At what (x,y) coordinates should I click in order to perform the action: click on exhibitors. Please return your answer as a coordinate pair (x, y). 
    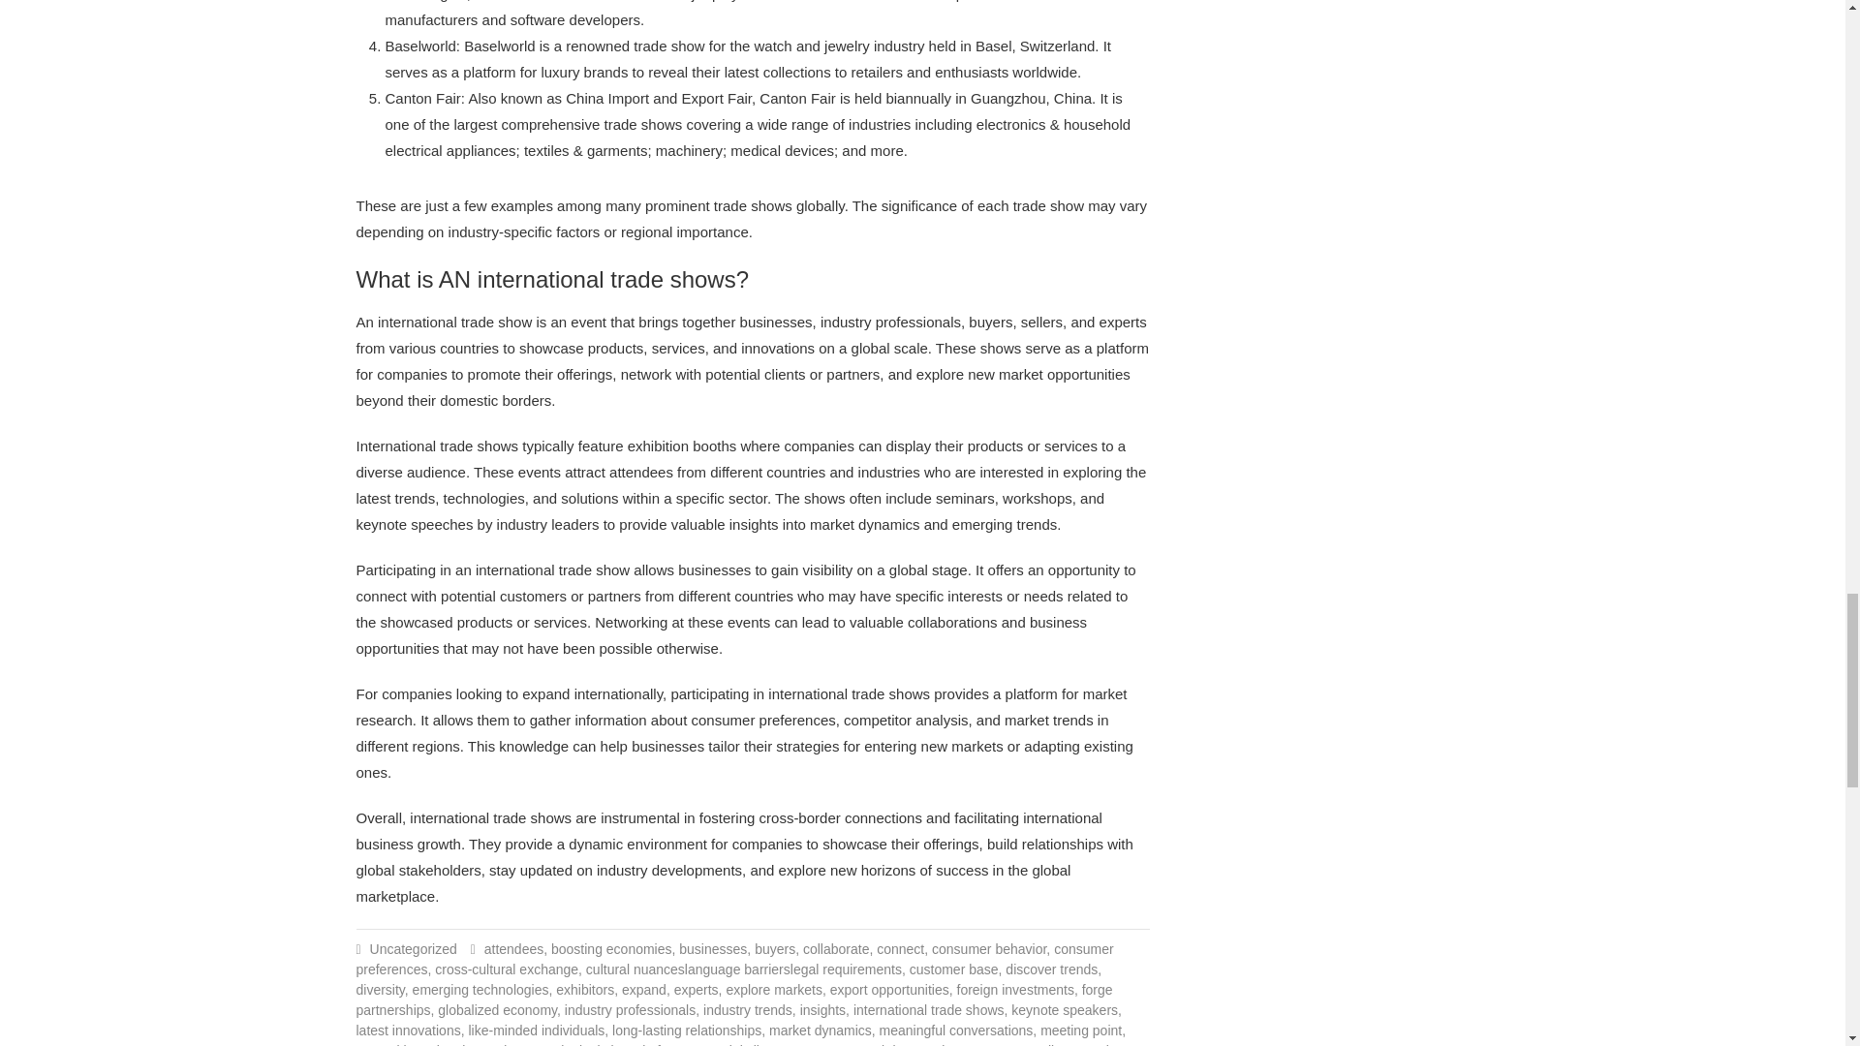
    Looking at the image, I should click on (585, 990).